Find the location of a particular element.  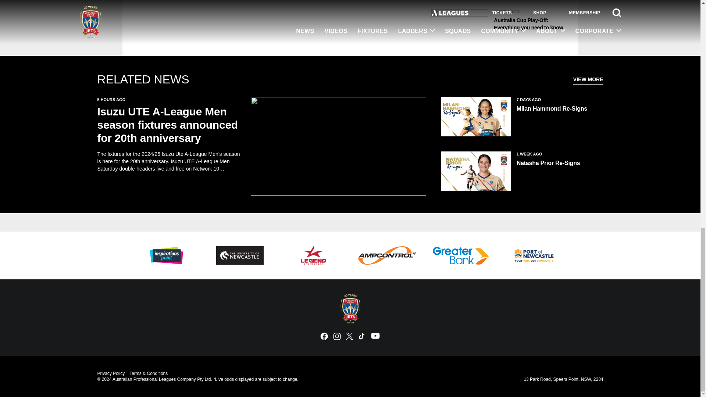

Greater Bank is located at coordinates (460, 255).